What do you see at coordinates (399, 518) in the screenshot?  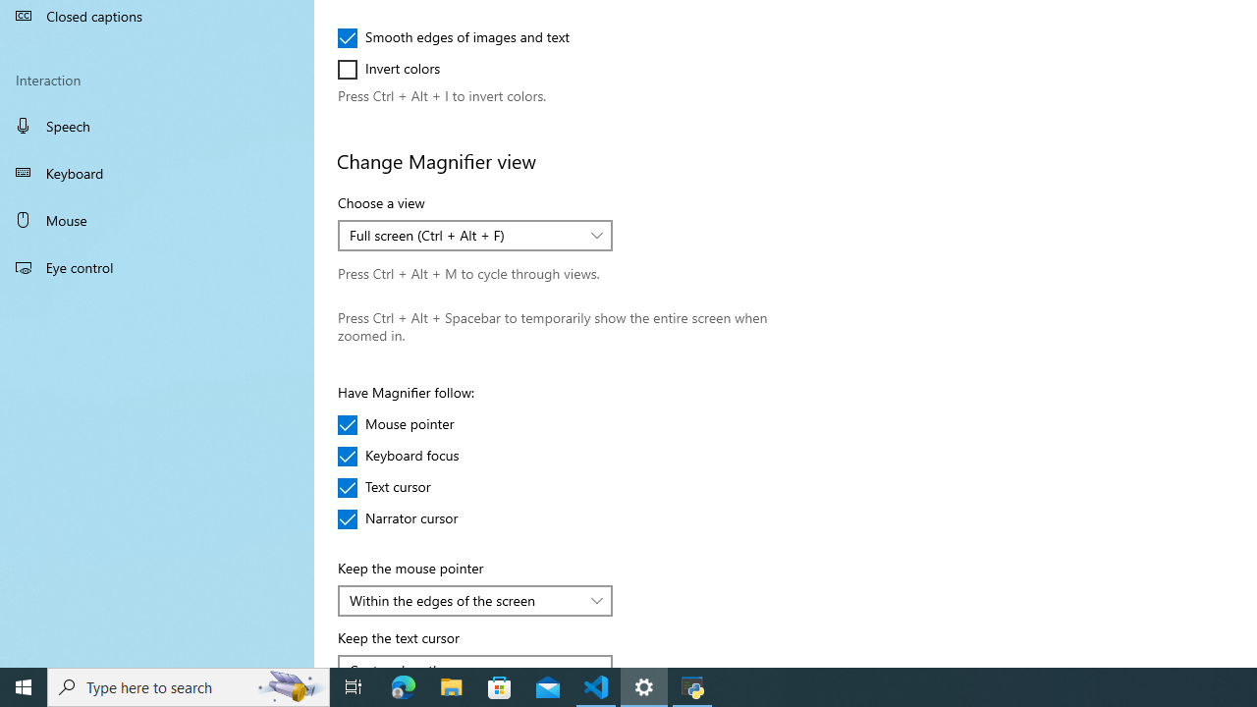 I see `Narrator cursor` at bounding box center [399, 518].